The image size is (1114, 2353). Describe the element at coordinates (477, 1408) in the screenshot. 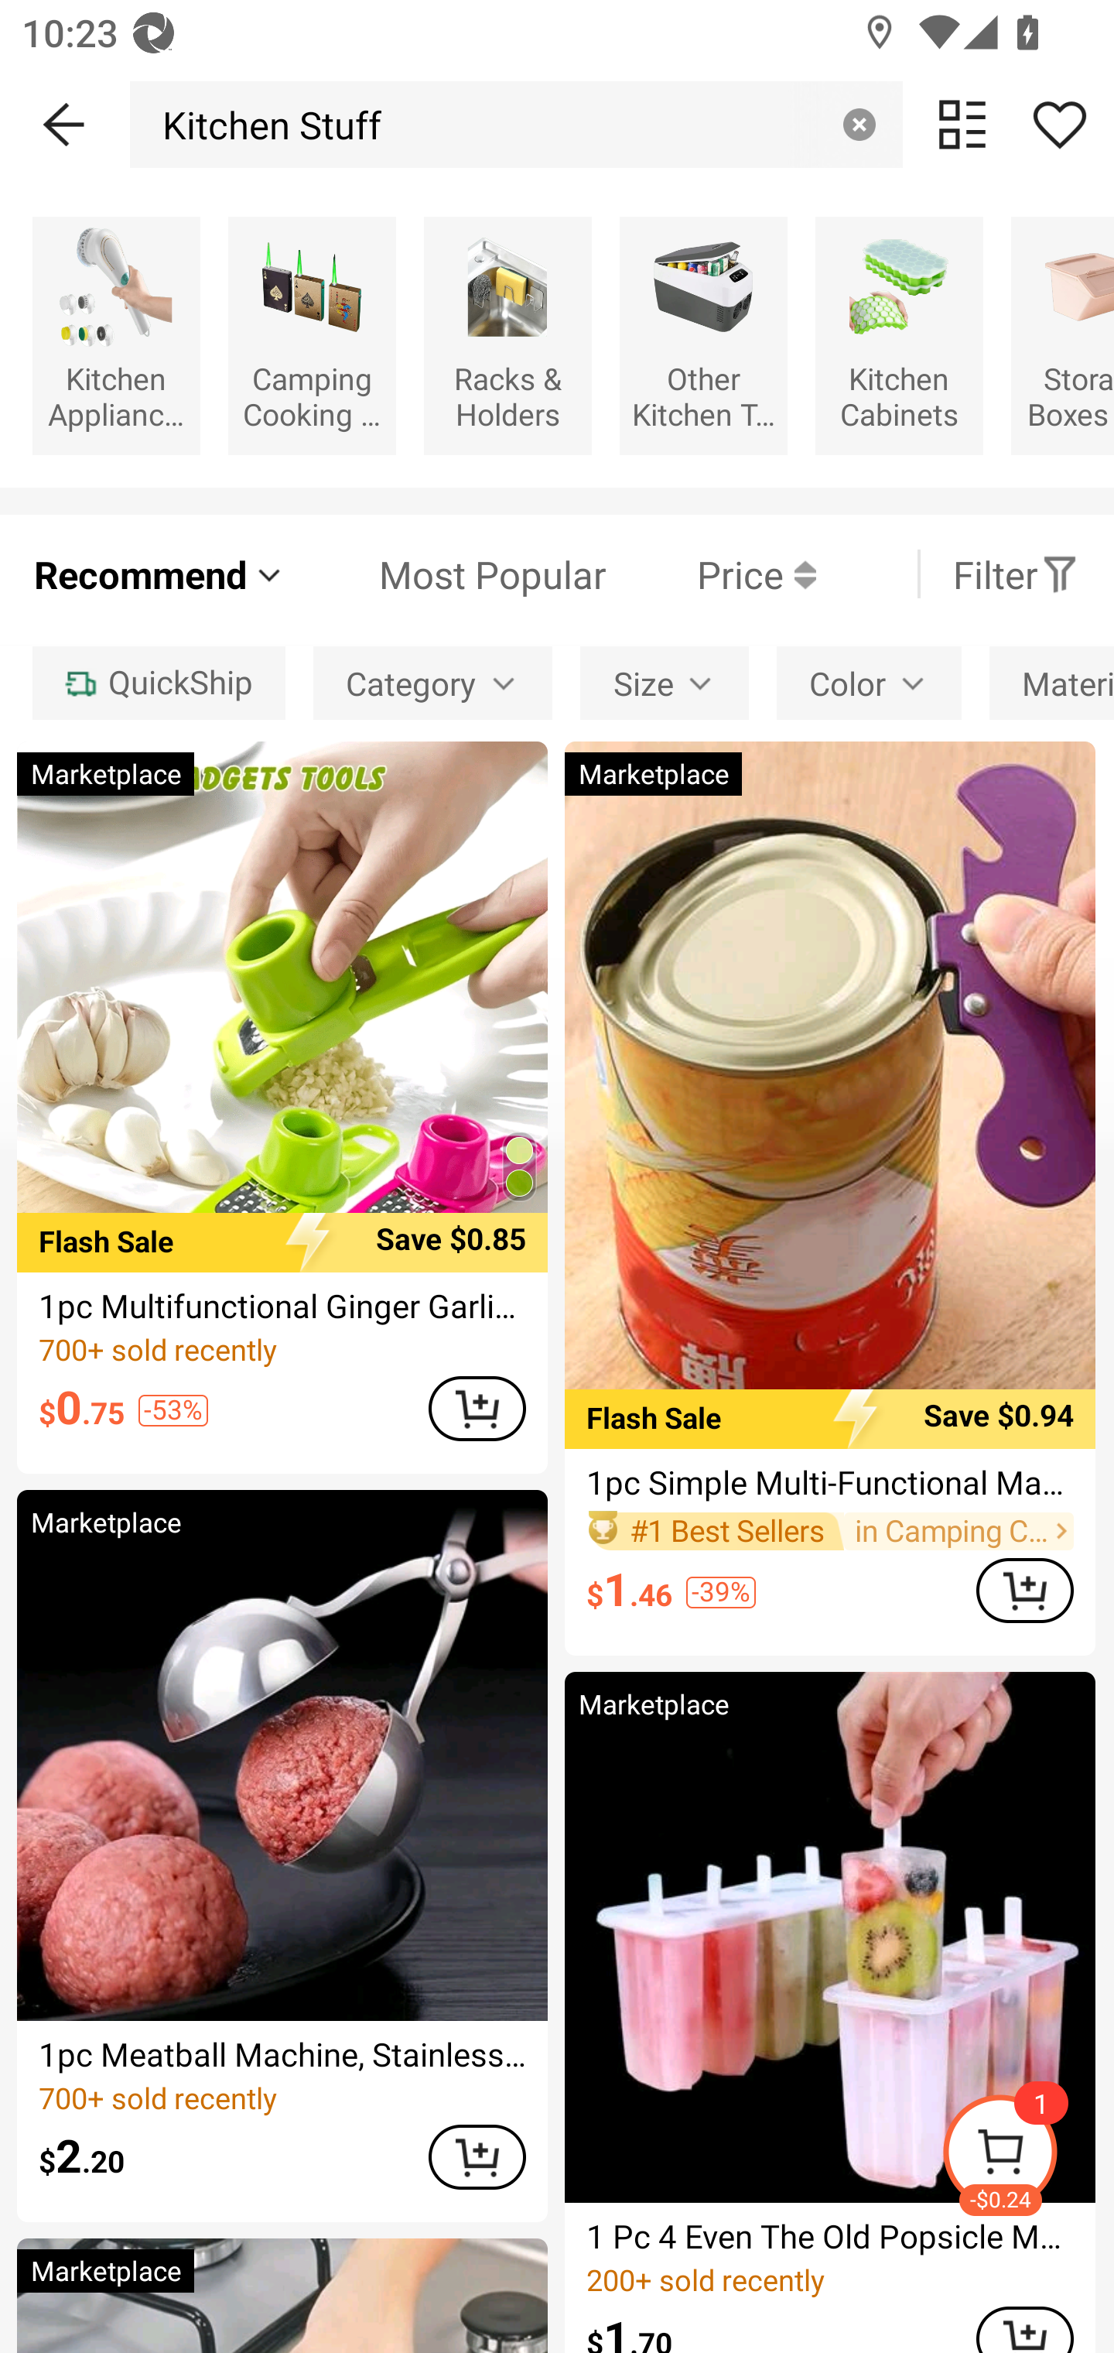

I see `ADD TO CART` at that location.